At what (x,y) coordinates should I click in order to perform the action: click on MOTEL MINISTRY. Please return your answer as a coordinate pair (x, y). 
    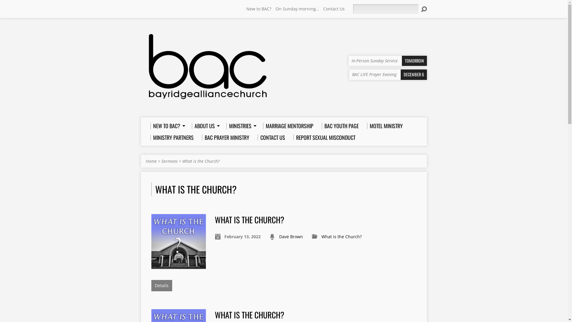
    Looking at the image, I should click on (385, 126).